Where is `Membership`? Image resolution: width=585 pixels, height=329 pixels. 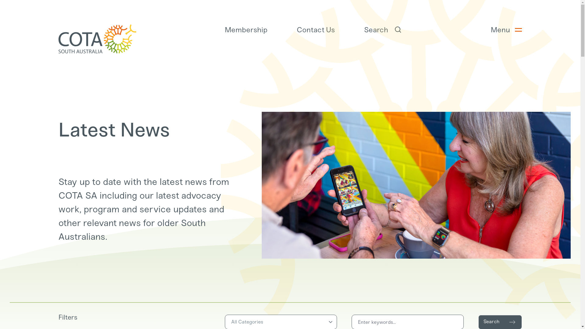 Membership is located at coordinates (246, 30).